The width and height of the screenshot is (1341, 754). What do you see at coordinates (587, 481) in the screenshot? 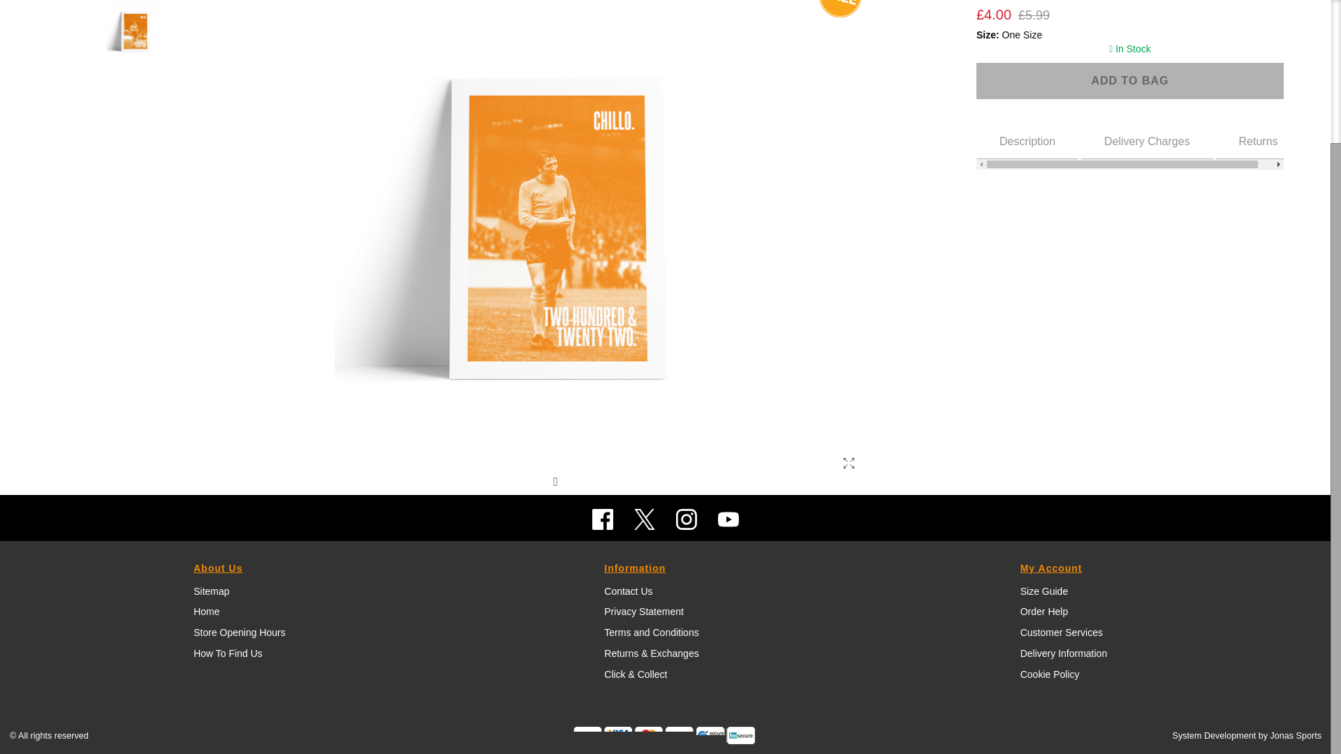
I see `Share on Facebook` at bounding box center [587, 481].